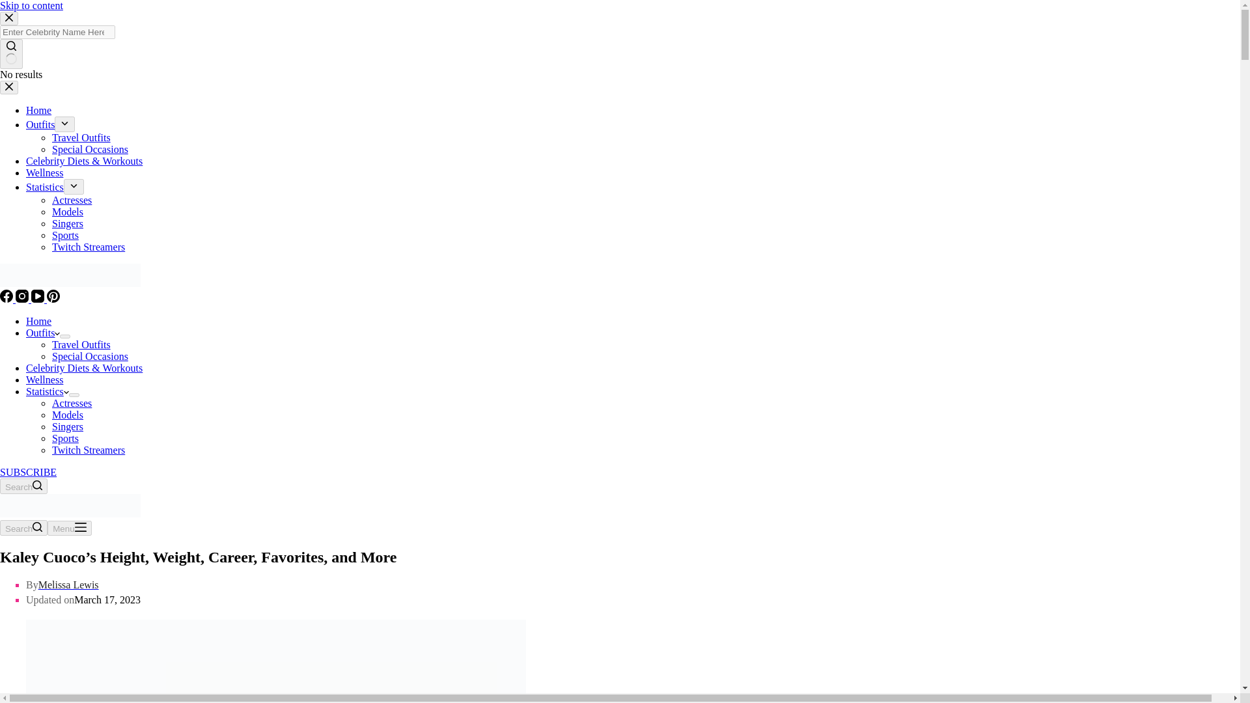 The width and height of the screenshot is (1250, 703). What do you see at coordinates (81, 344) in the screenshot?
I see `Travel Outfits` at bounding box center [81, 344].